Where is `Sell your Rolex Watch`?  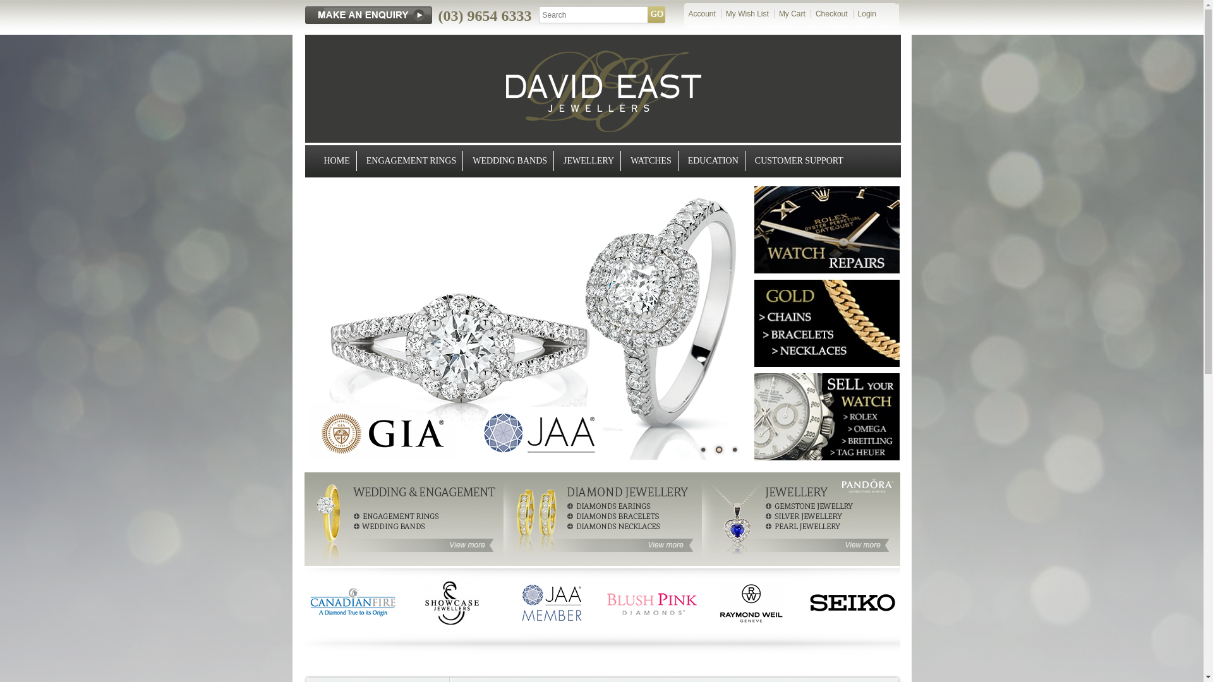 Sell your Rolex Watch is located at coordinates (827, 417).